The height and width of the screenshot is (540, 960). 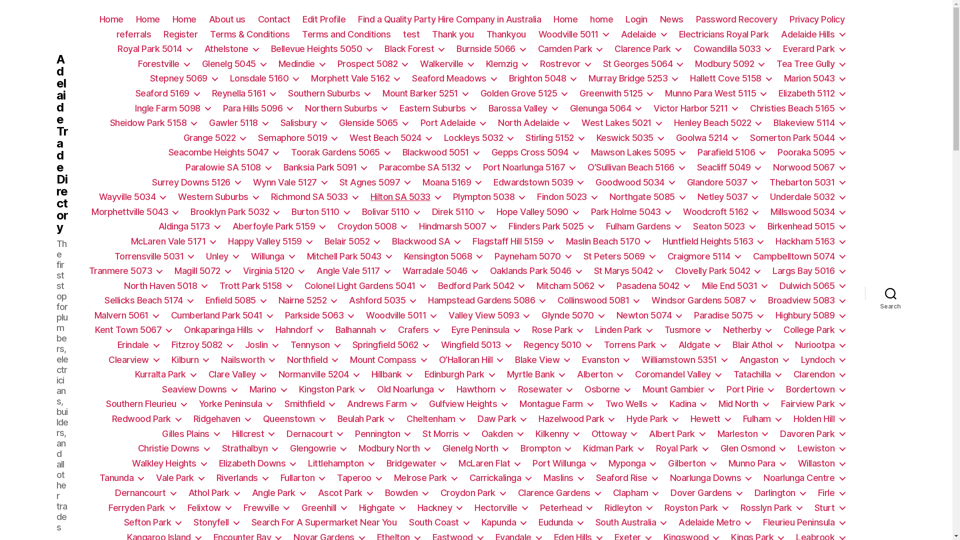 I want to click on Bridgewater, so click(x=416, y=463).